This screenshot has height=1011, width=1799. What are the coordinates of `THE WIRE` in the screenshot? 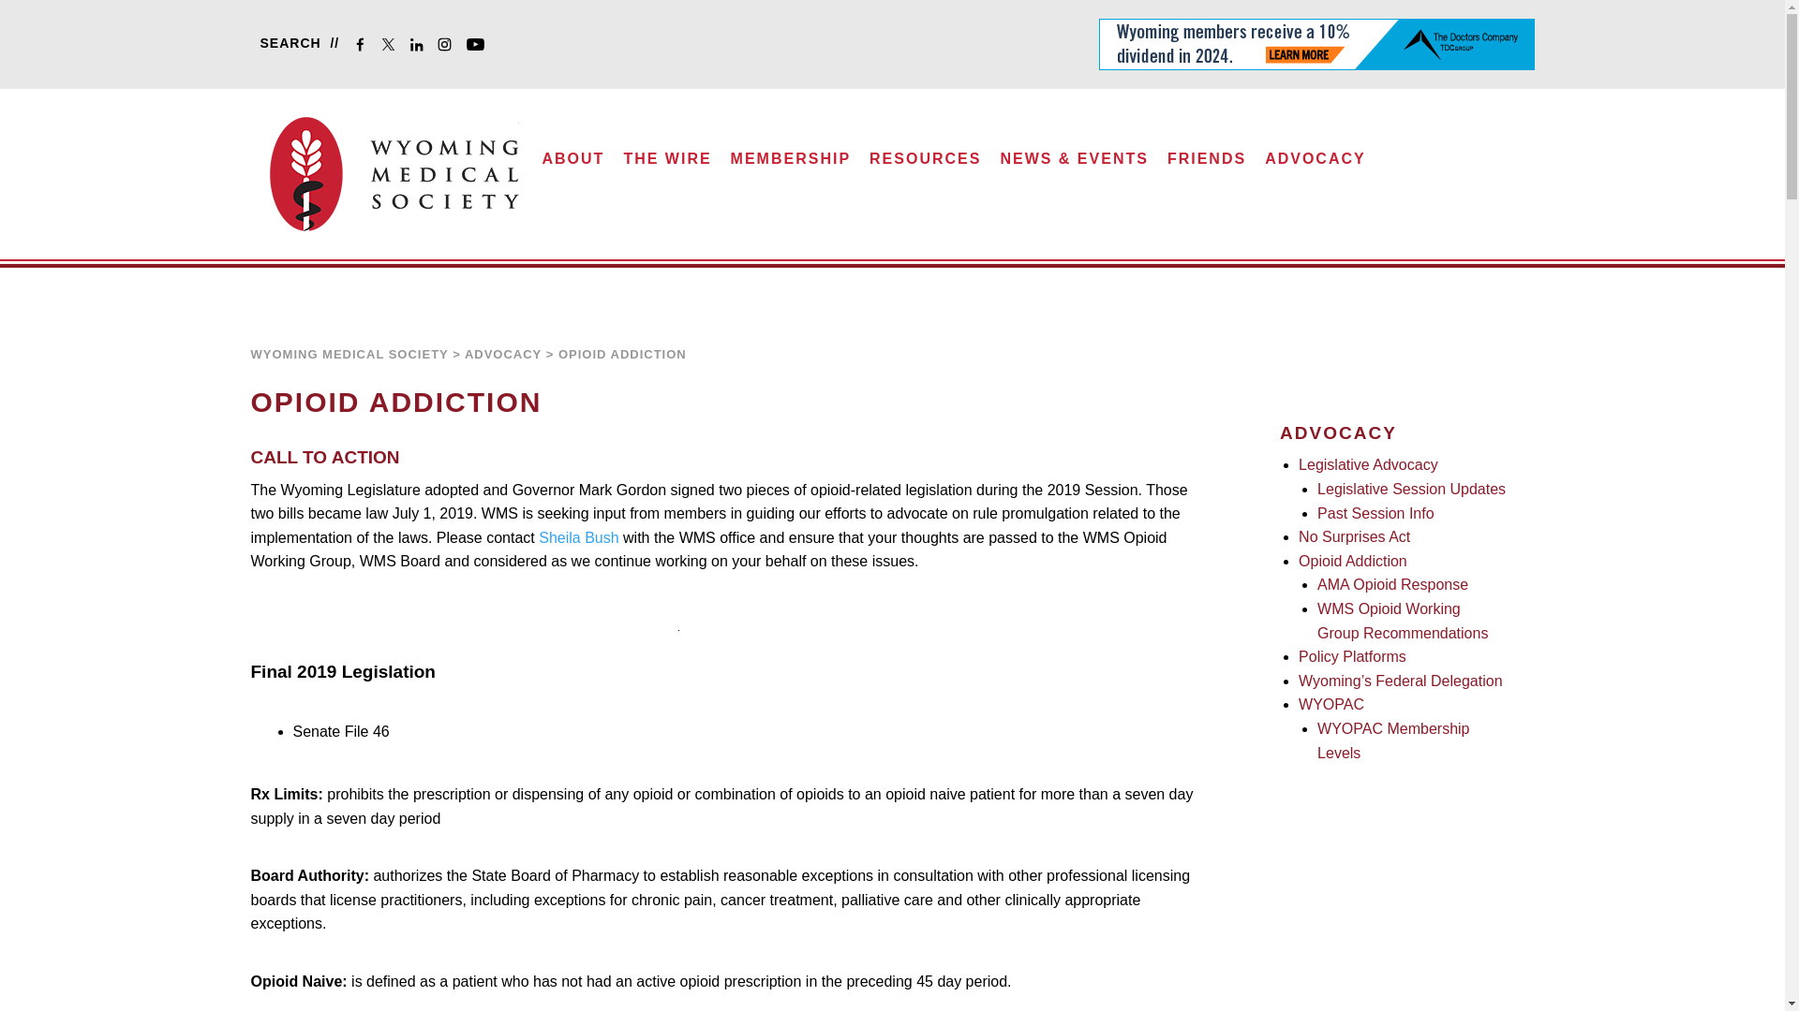 It's located at (667, 165).